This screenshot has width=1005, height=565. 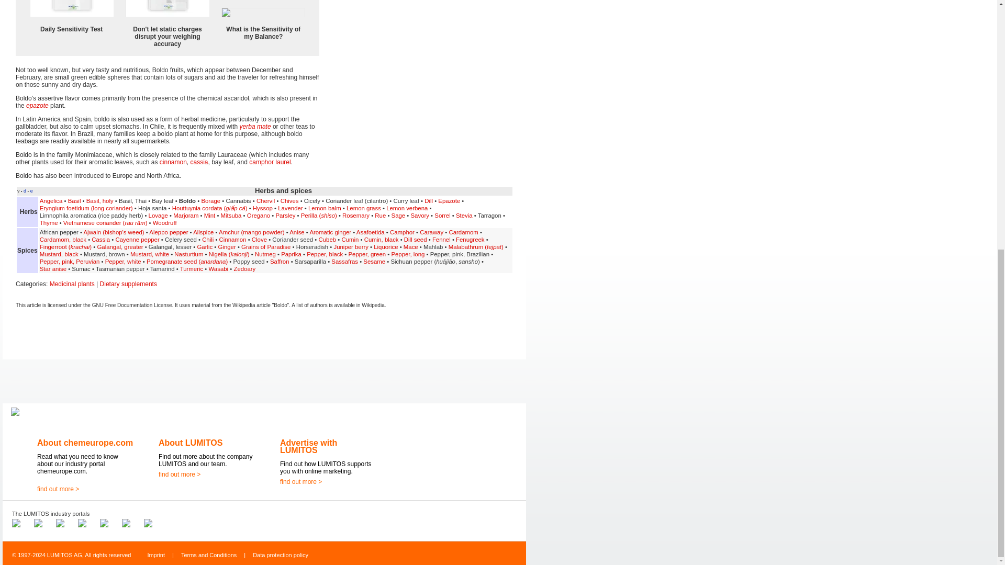 What do you see at coordinates (255, 127) in the screenshot?
I see `Yerba mate` at bounding box center [255, 127].